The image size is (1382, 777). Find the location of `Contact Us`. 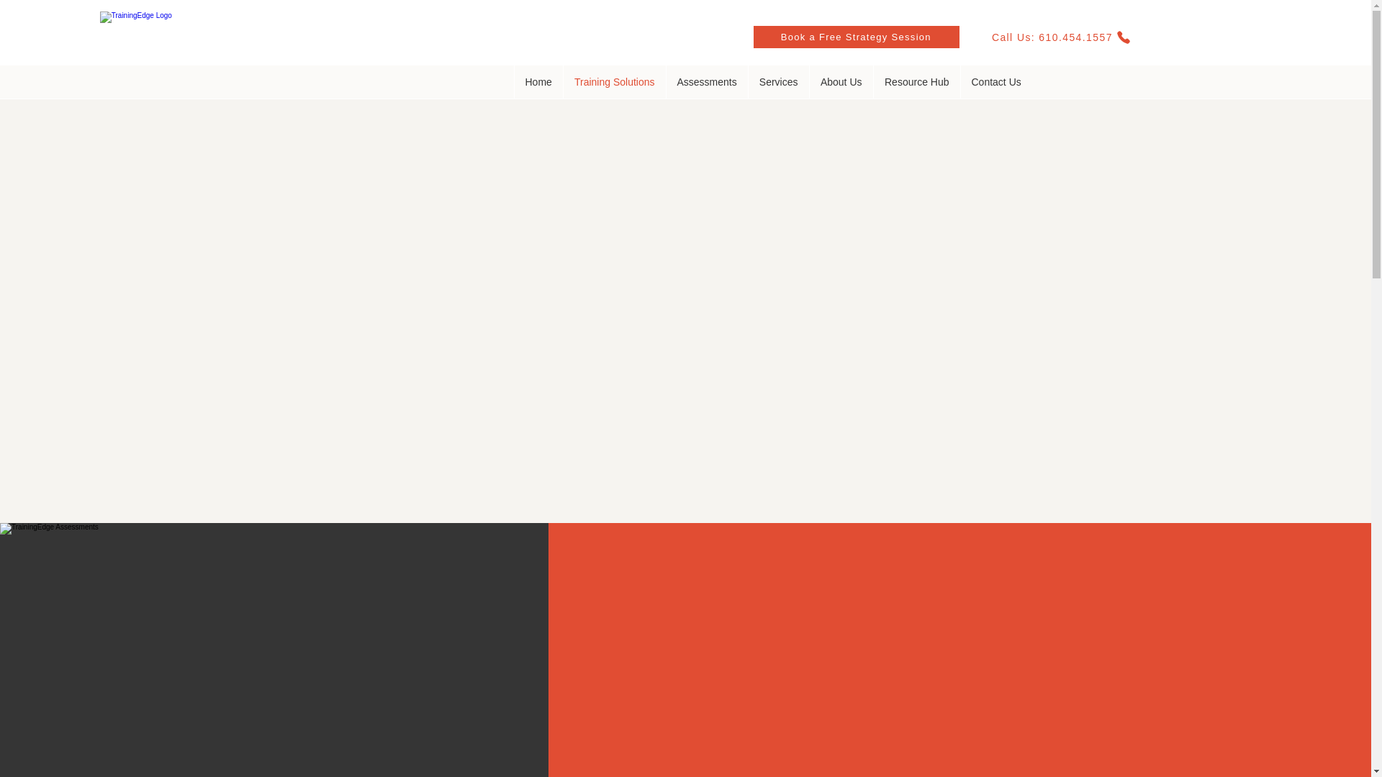

Contact Us is located at coordinates (996, 82).